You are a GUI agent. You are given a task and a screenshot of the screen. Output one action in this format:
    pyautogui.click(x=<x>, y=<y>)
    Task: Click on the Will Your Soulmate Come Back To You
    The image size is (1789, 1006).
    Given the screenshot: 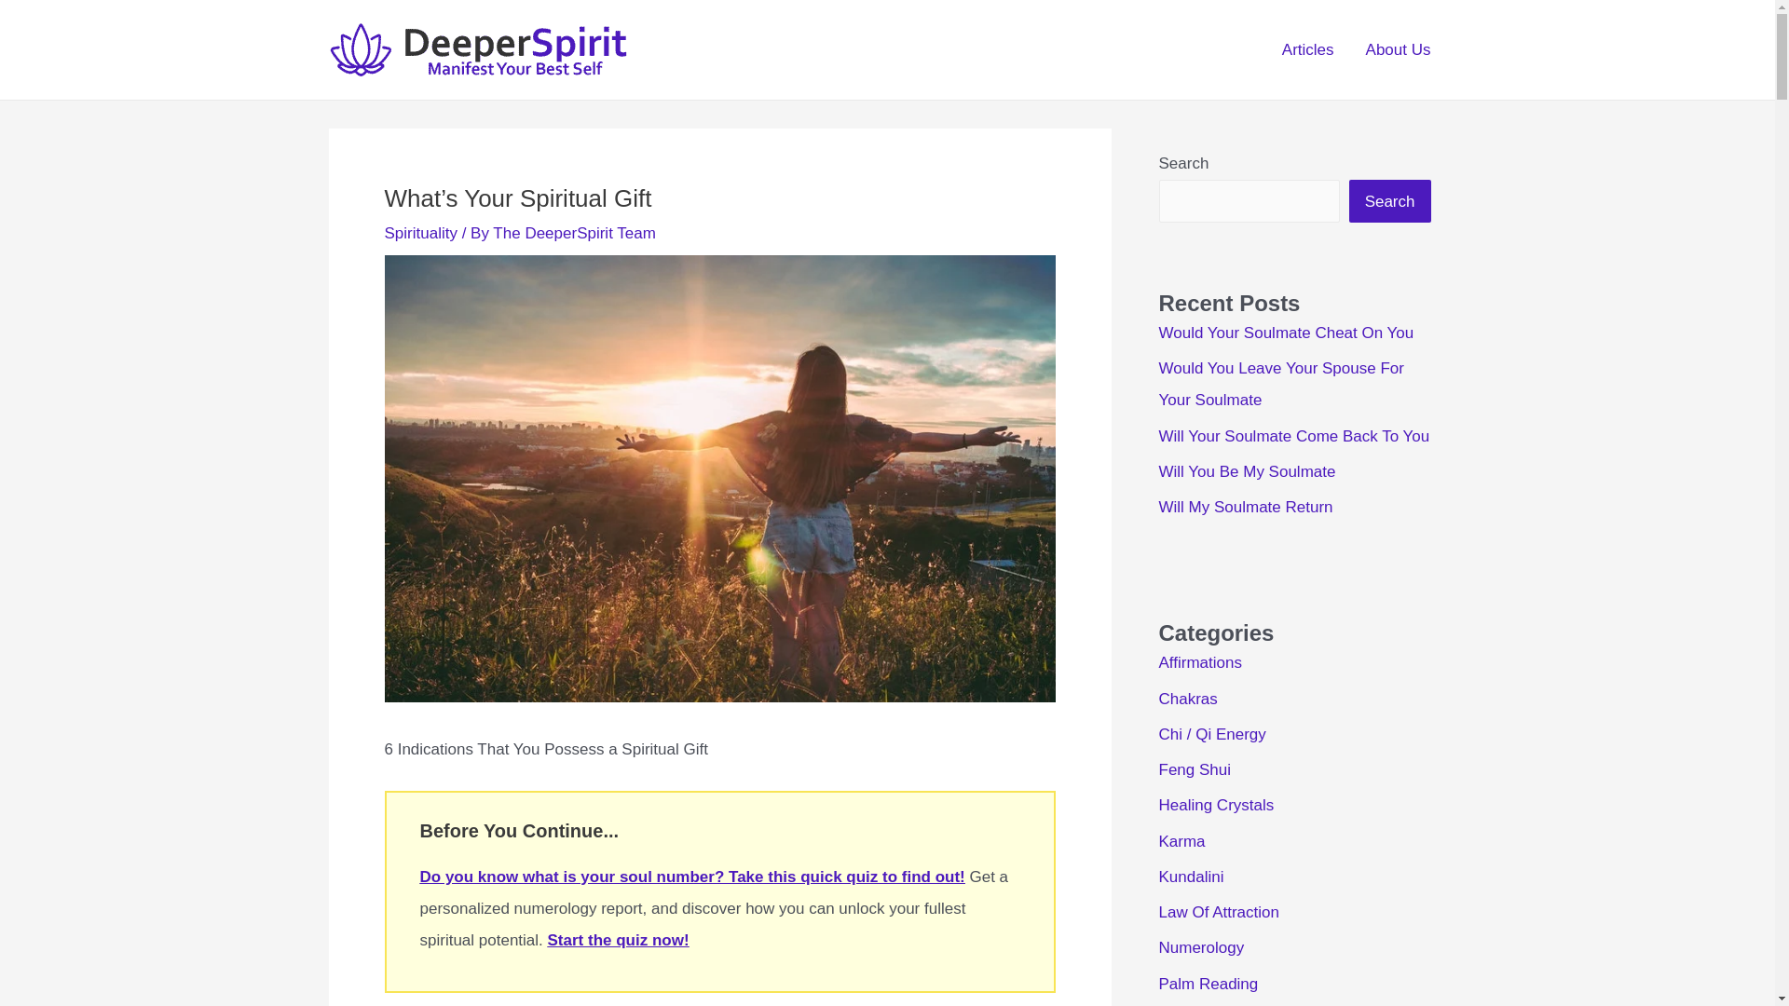 What is the action you would take?
    pyautogui.click(x=1294, y=436)
    